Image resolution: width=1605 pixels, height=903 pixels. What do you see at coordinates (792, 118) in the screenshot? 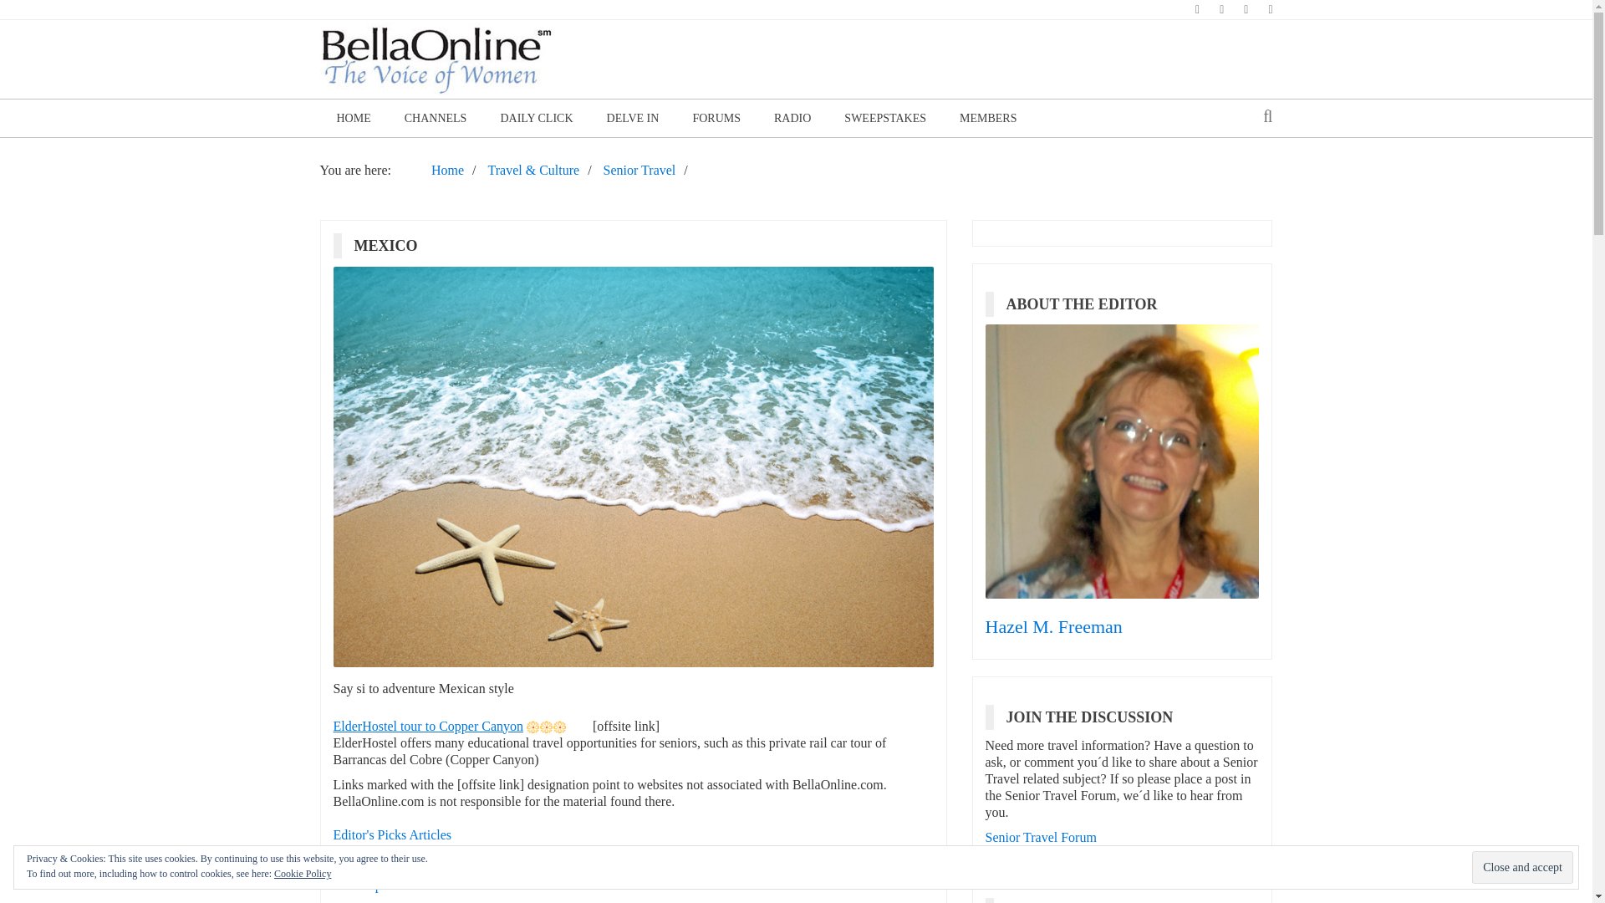
I see `RADIO` at bounding box center [792, 118].